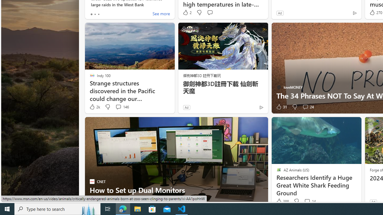 The width and height of the screenshot is (383, 215). I want to click on Dislike, so click(296, 201).